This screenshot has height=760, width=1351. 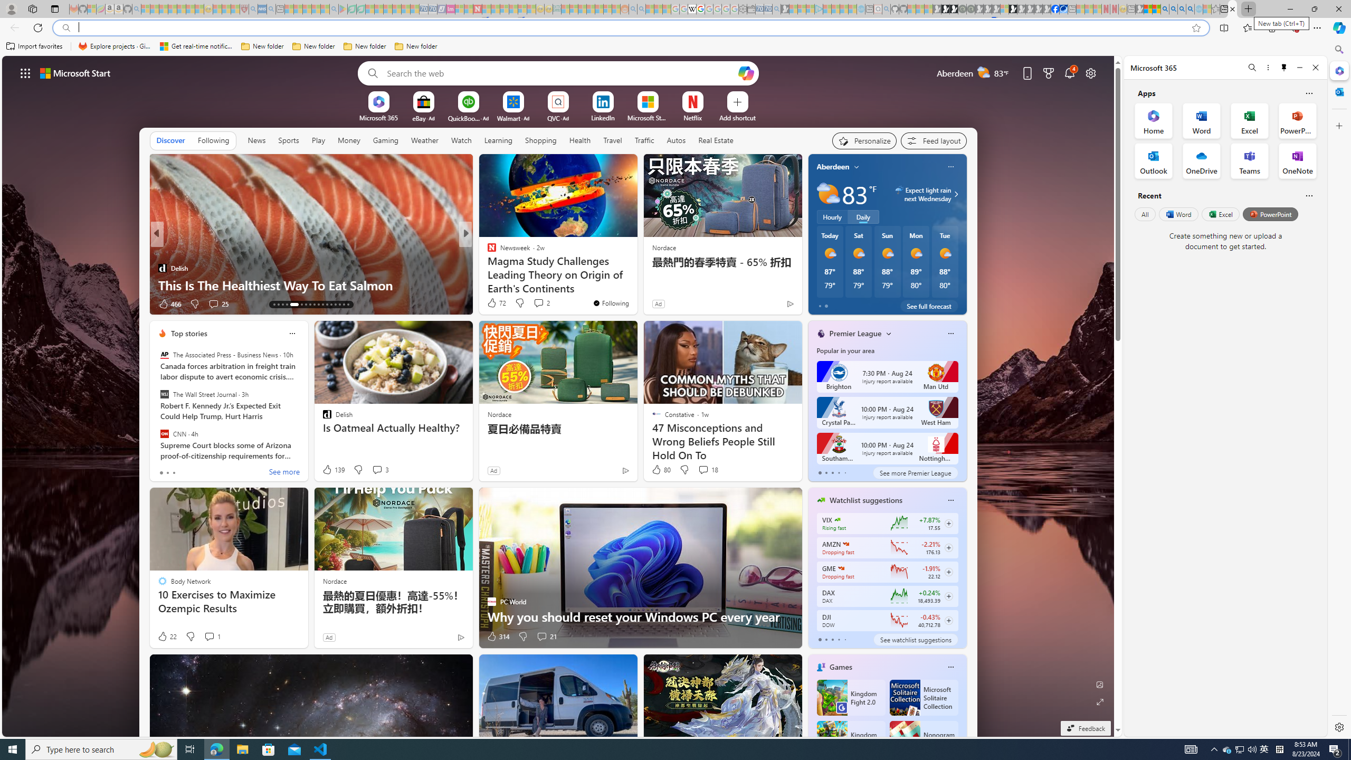 What do you see at coordinates (856, 167) in the screenshot?
I see `My location` at bounding box center [856, 167].